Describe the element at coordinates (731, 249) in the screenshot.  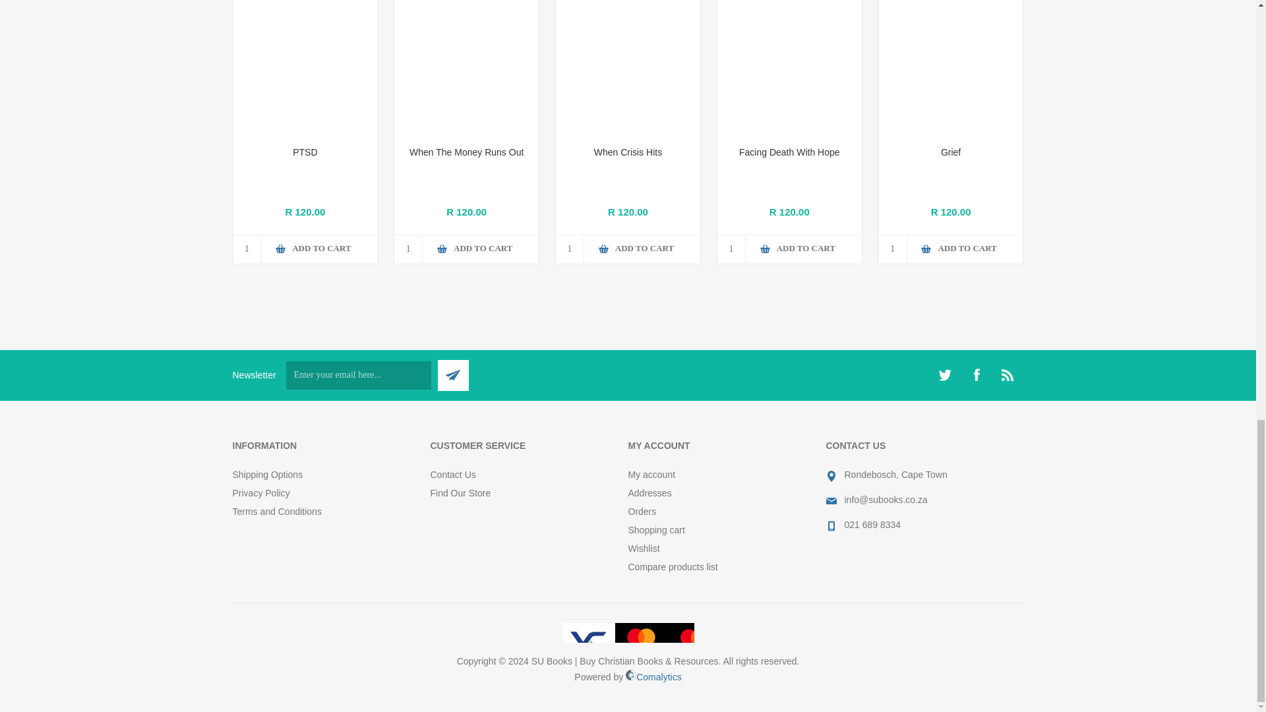
I see `1` at that location.